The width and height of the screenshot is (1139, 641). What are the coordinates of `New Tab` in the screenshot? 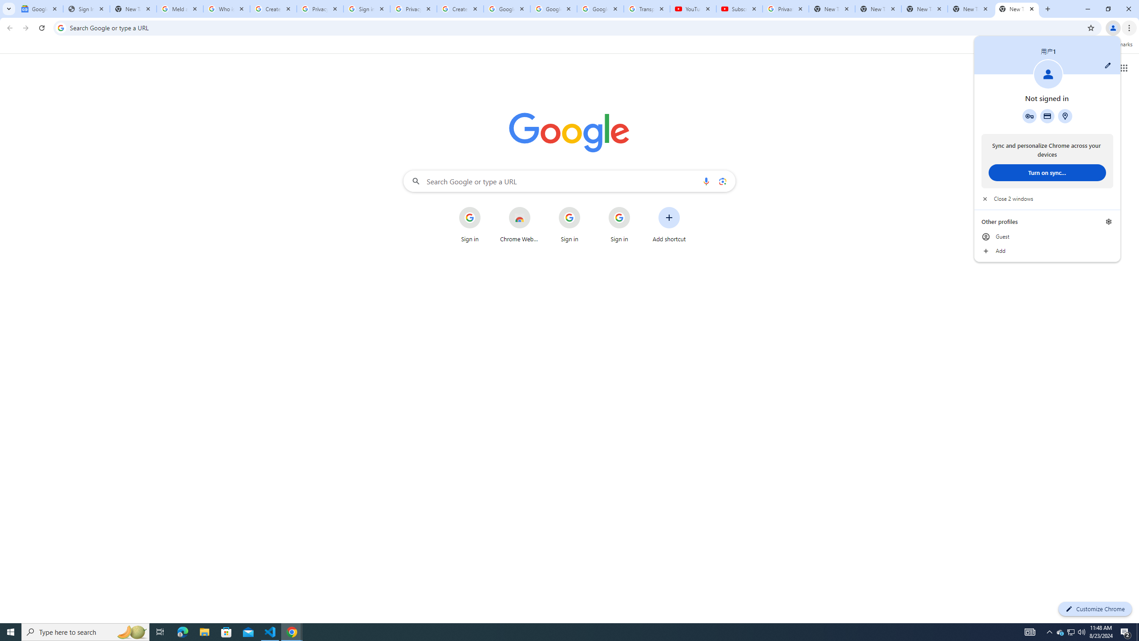 It's located at (1017, 9).